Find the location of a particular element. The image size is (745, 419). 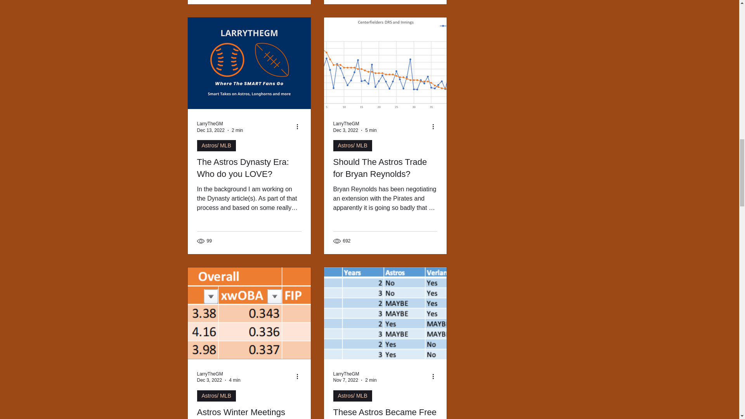

LarryTheGM is located at coordinates (220, 124).